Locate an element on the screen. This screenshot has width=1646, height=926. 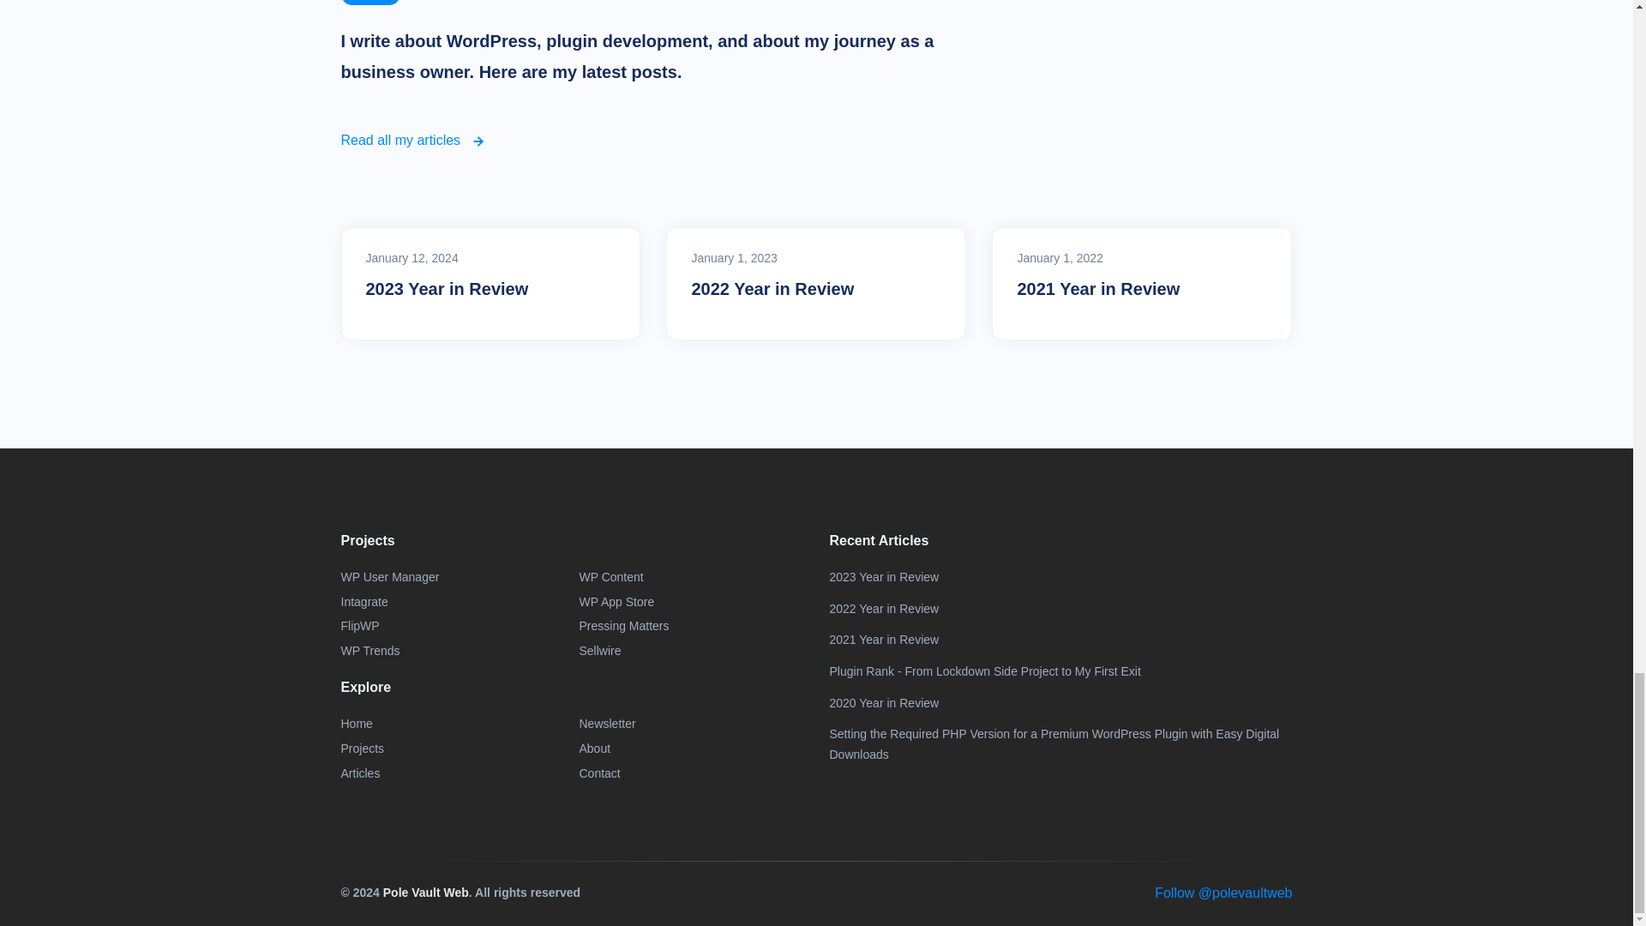
FlipWP is located at coordinates (360, 627).